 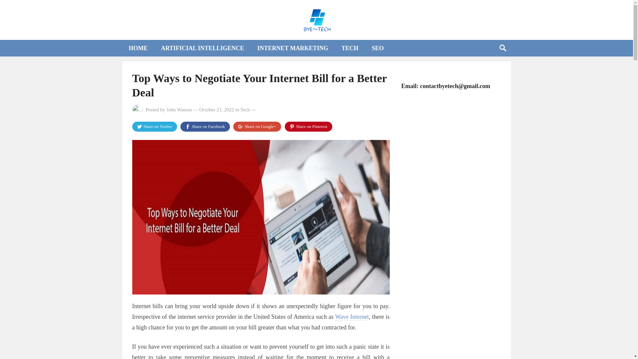 I want to click on Share on Twitter, so click(x=155, y=127).